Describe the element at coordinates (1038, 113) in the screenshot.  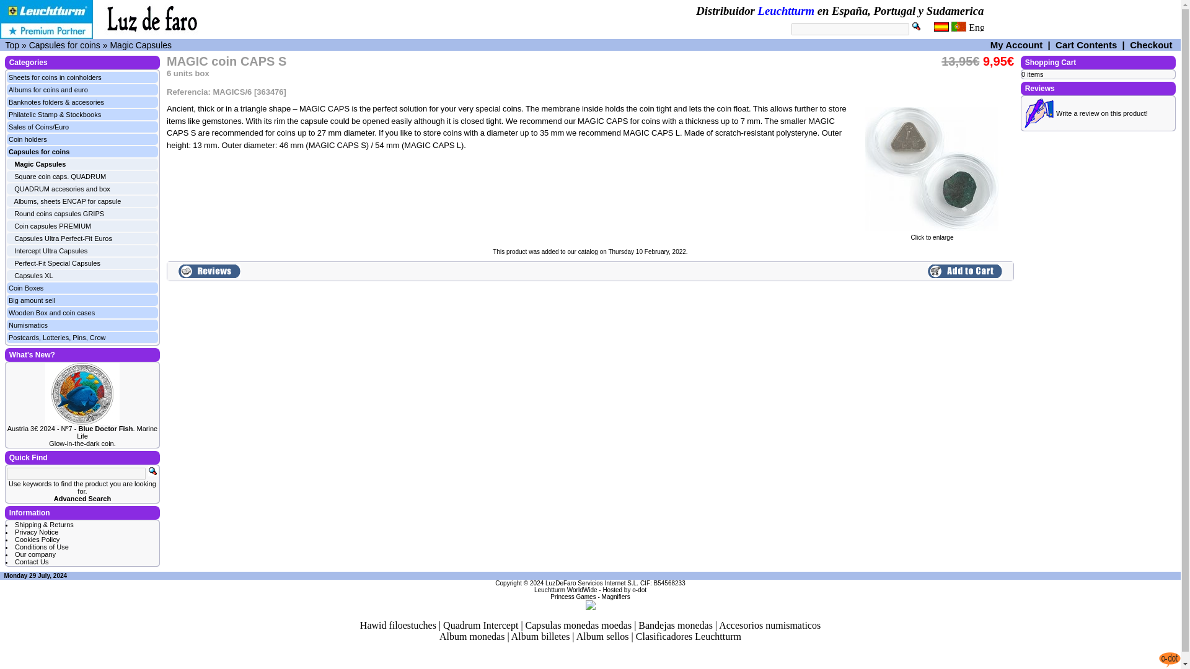
I see ` Write Review ` at that location.